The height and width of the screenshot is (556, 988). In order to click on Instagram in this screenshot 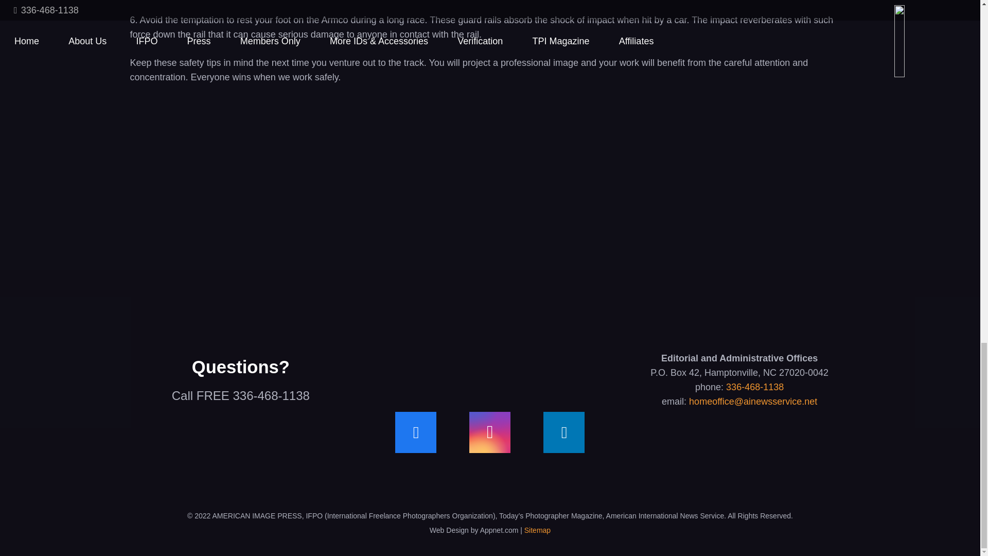, I will do `click(490, 432)`.